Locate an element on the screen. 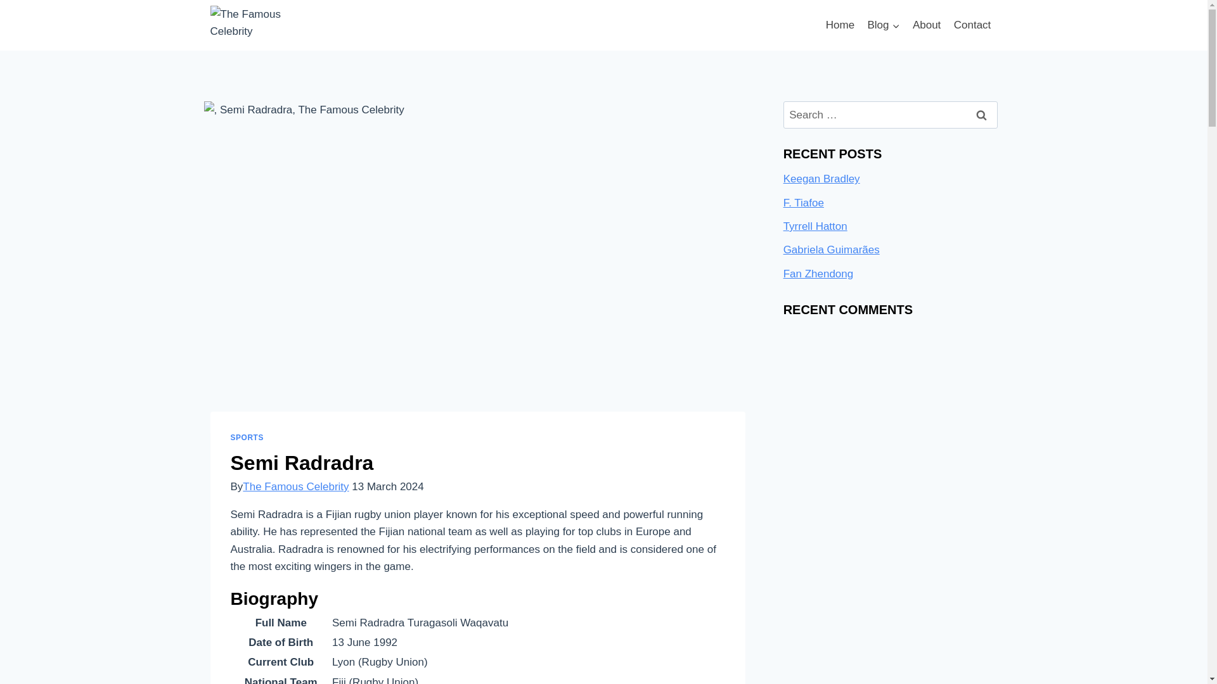  Search is located at coordinates (982, 115).